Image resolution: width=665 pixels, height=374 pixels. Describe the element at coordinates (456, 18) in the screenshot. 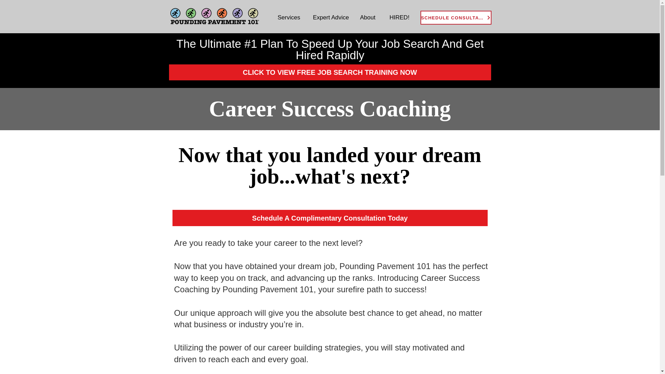

I see `SCHEDULE CONSULTATION` at that location.